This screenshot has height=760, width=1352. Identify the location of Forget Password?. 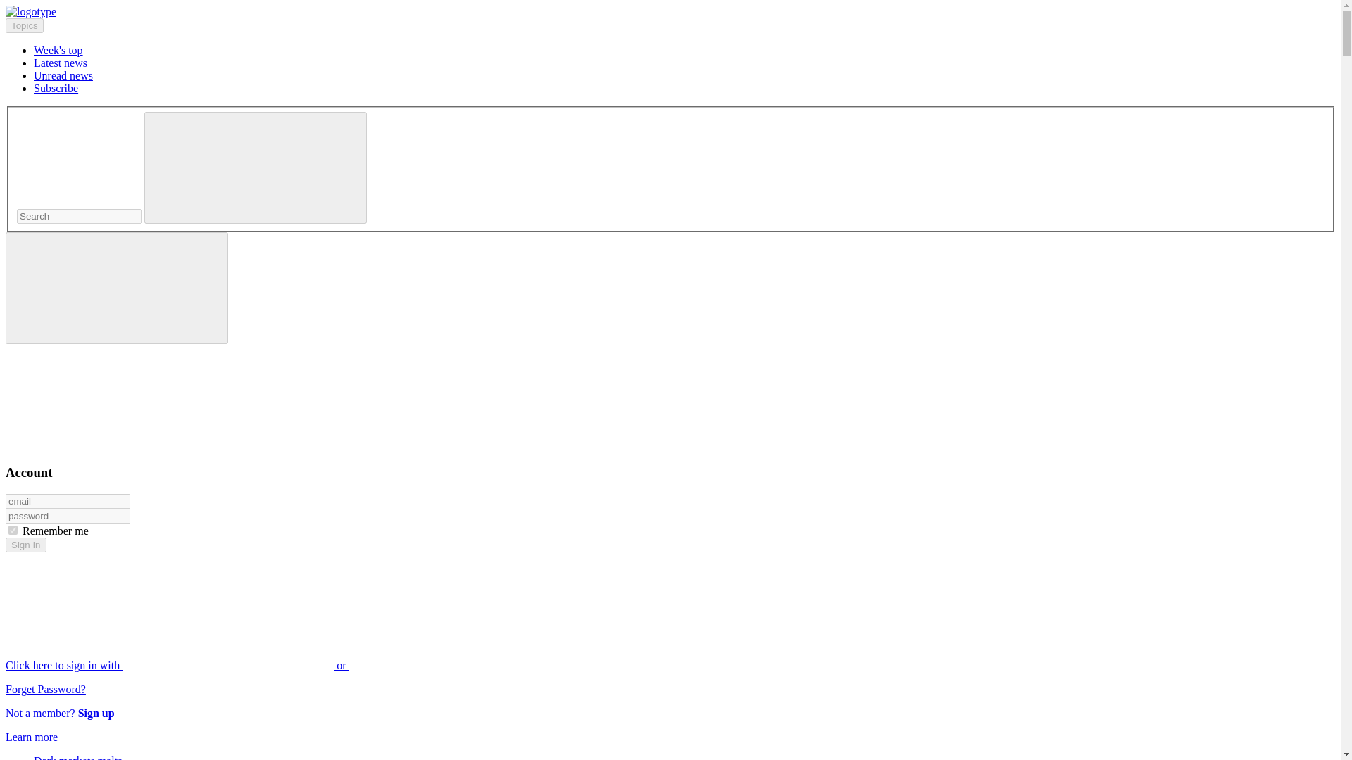
(45, 689).